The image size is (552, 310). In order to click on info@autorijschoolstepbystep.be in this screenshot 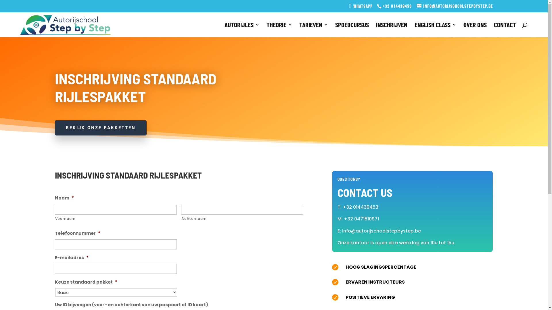, I will do `click(455, 6)`.